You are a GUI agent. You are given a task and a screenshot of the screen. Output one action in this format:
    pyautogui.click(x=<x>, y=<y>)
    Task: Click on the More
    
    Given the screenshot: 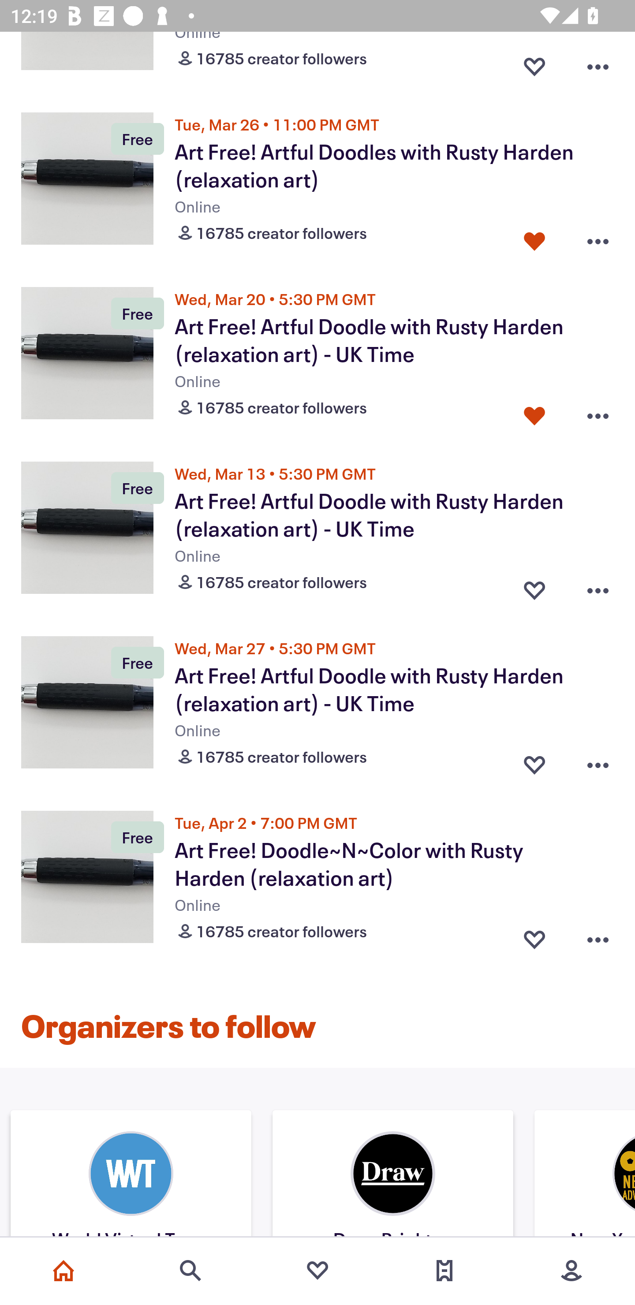 What is the action you would take?
    pyautogui.click(x=571, y=1271)
    